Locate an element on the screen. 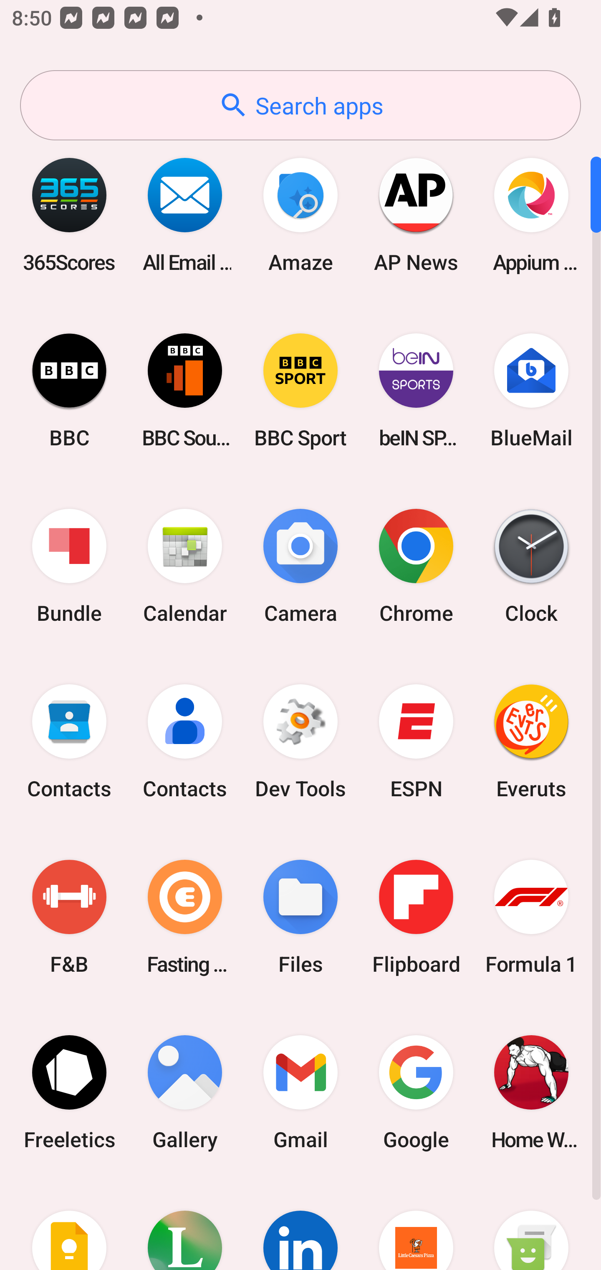 The height and width of the screenshot is (1270, 601). Keep Notes is located at coordinates (69, 1225).